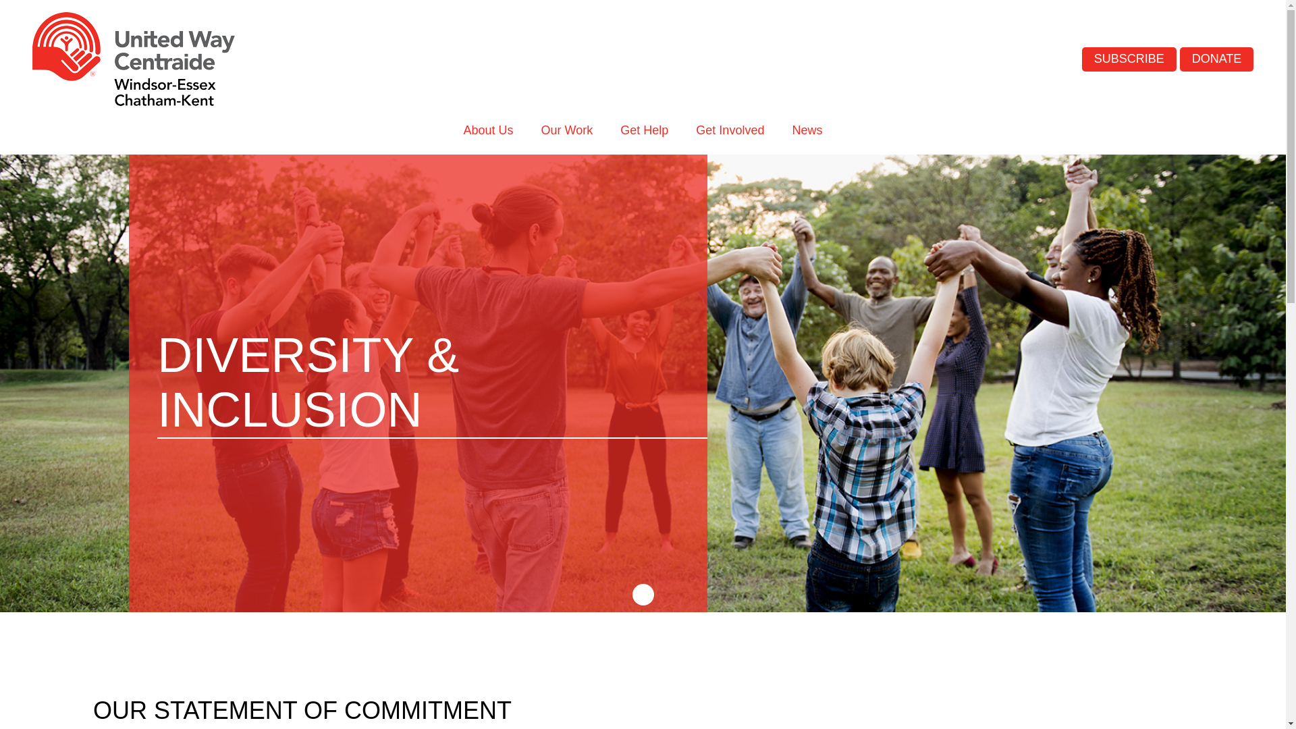 This screenshot has height=729, width=1296. Describe the element at coordinates (730, 130) in the screenshot. I see `Get Involved` at that location.